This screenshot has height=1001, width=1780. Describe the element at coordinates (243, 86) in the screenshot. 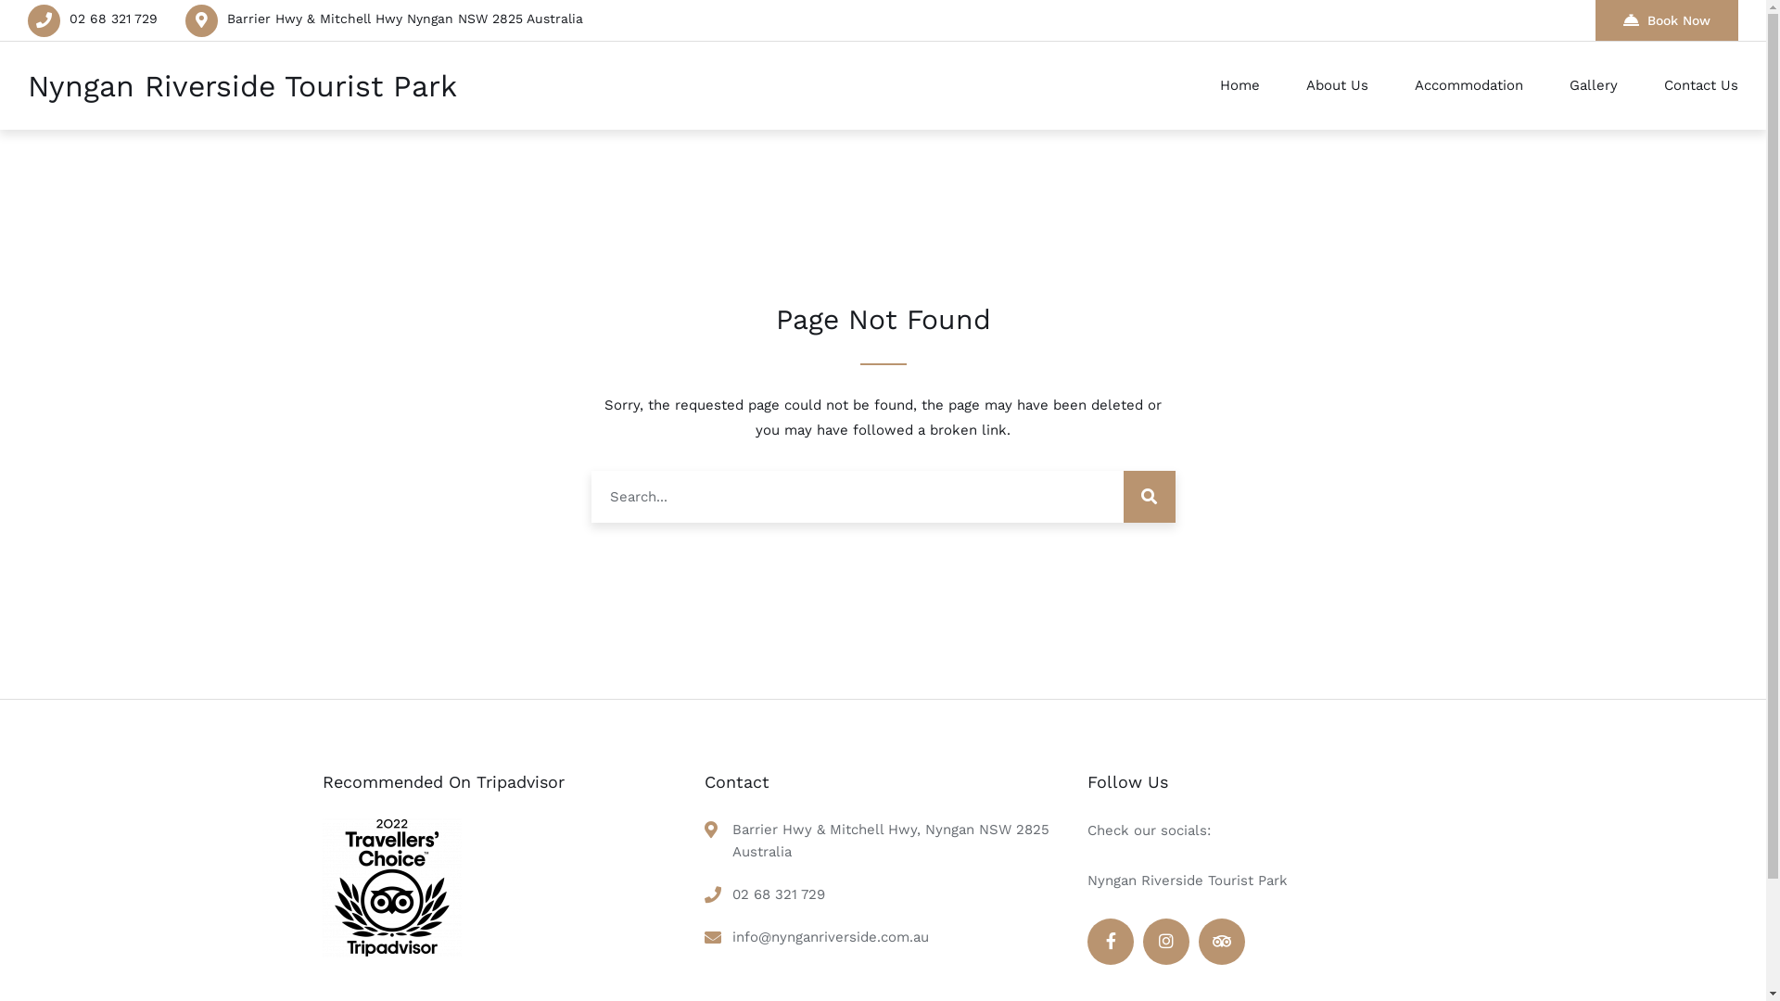

I see `Nyngan Riverside Tourist Park` at that location.